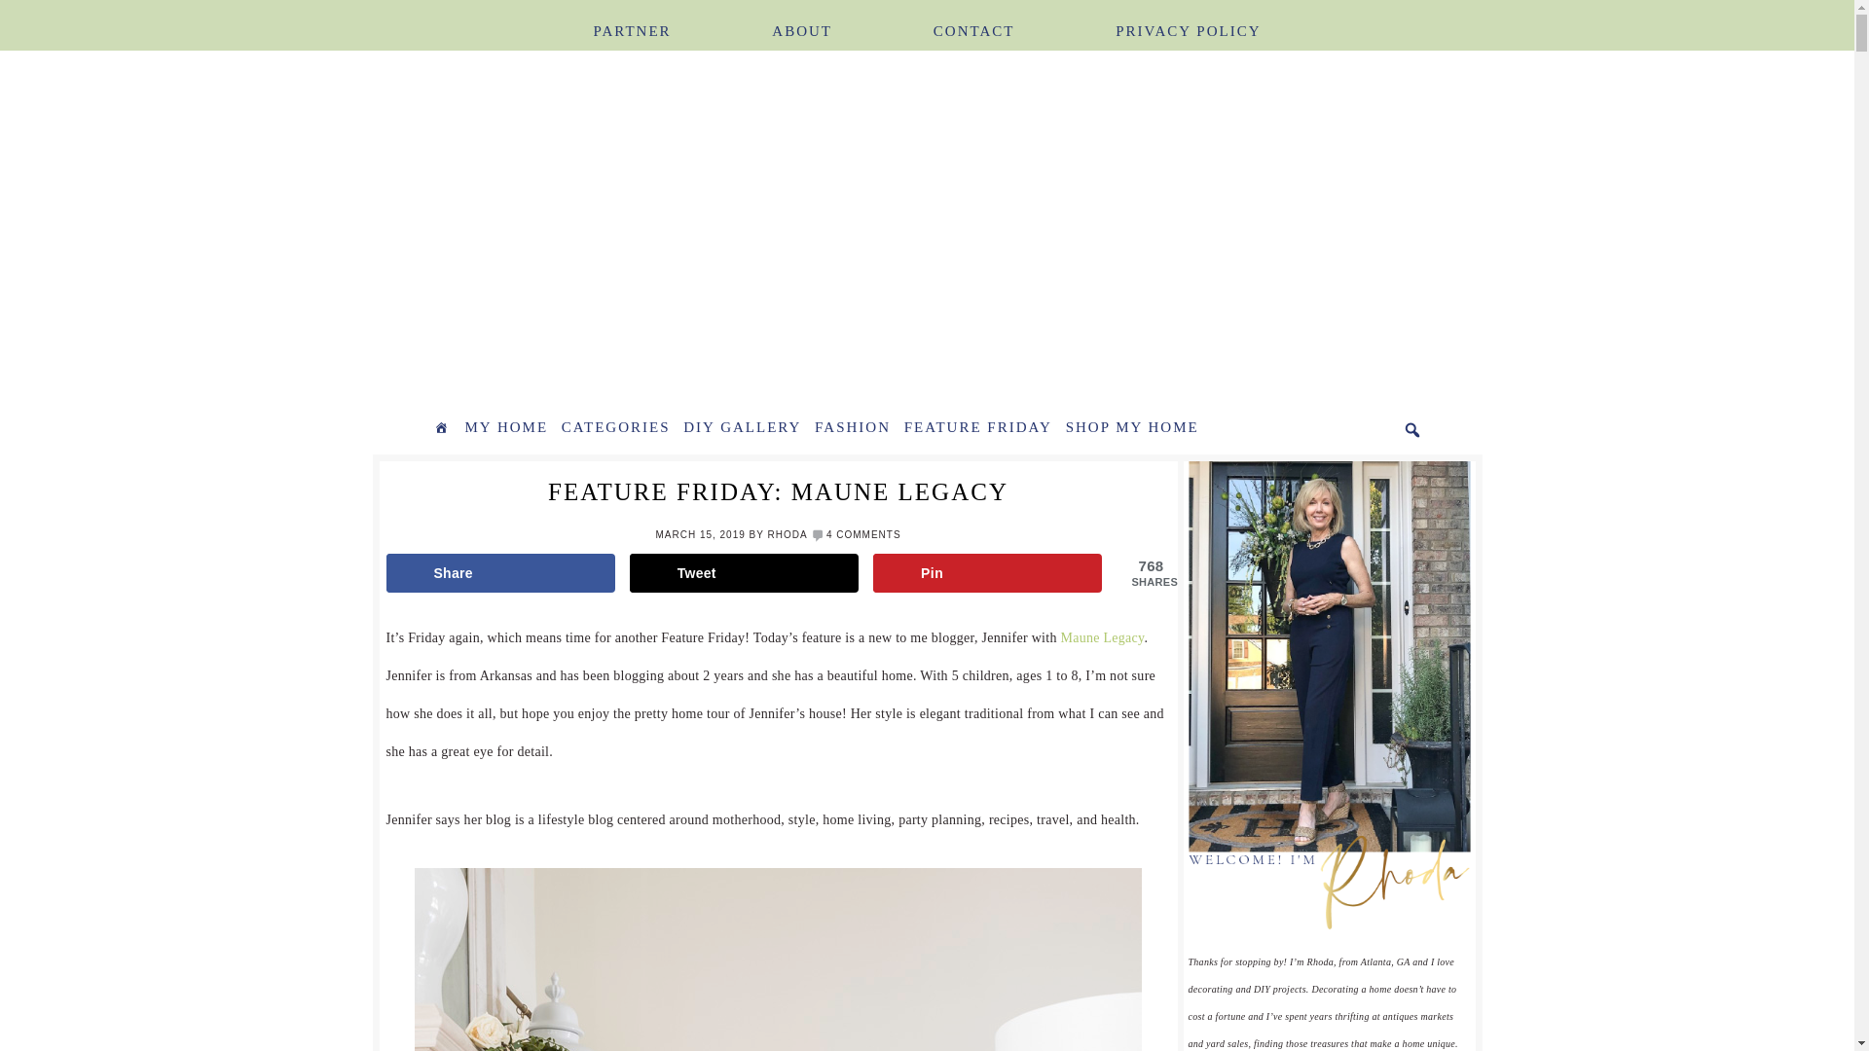 Image resolution: width=1869 pixels, height=1051 pixels. I want to click on CATEGORIES, so click(615, 429).